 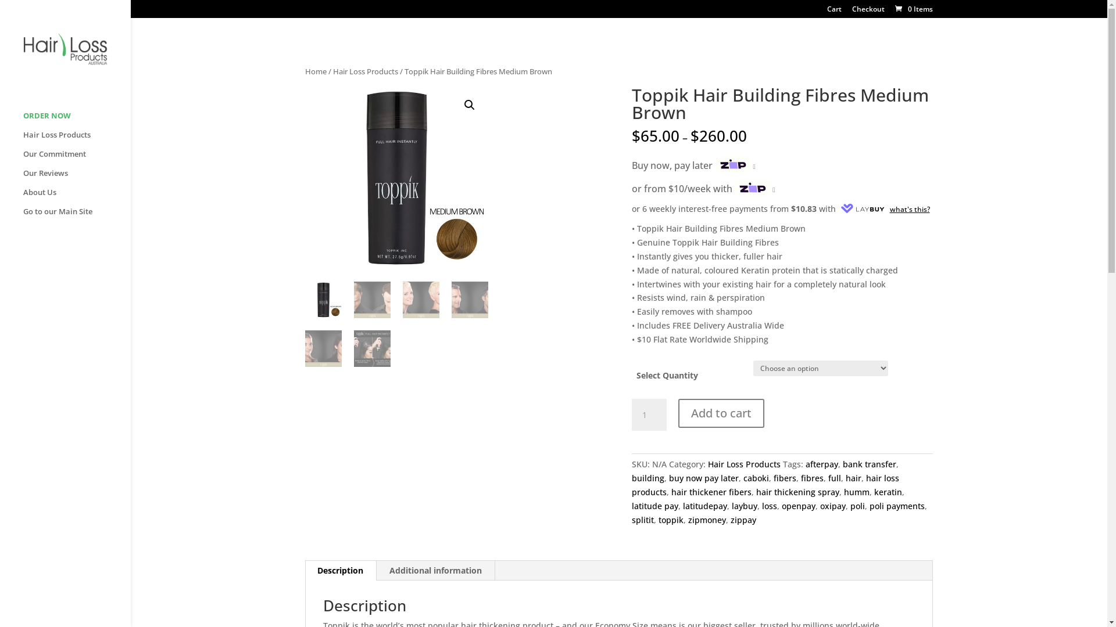 What do you see at coordinates (77, 197) in the screenshot?
I see `About Us` at bounding box center [77, 197].